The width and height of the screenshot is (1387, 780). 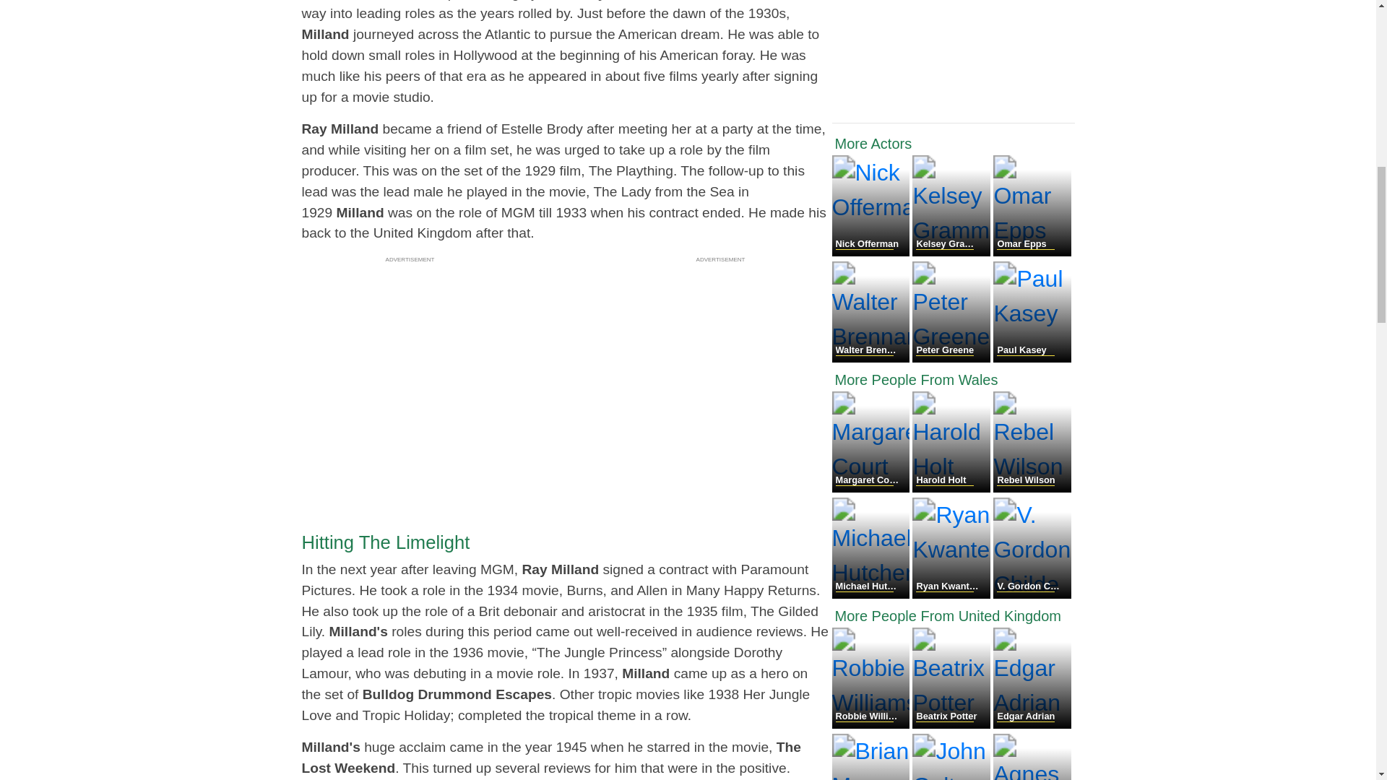 I want to click on Beatrix Potter, so click(x=952, y=724).